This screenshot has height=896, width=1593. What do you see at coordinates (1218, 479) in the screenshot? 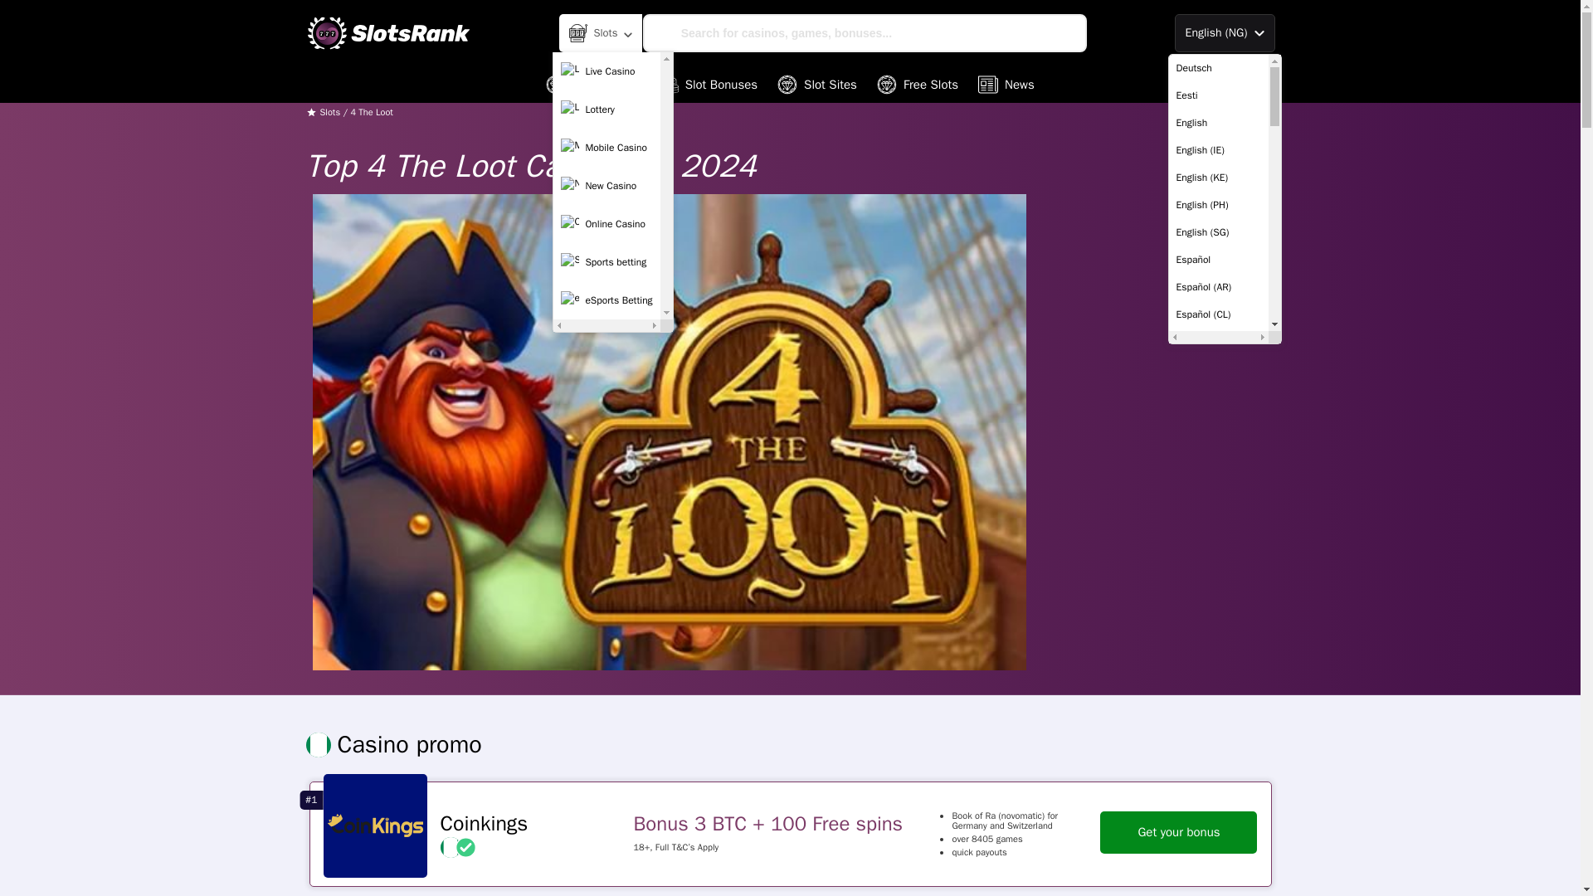
I see `Italiano` at bounding box center [1218, 479].